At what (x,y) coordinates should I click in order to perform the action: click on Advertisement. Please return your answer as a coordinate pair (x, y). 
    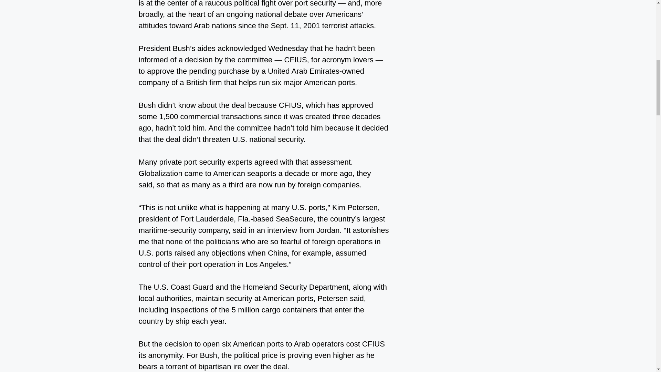
    Looking at the image, I should click on (448, 57).